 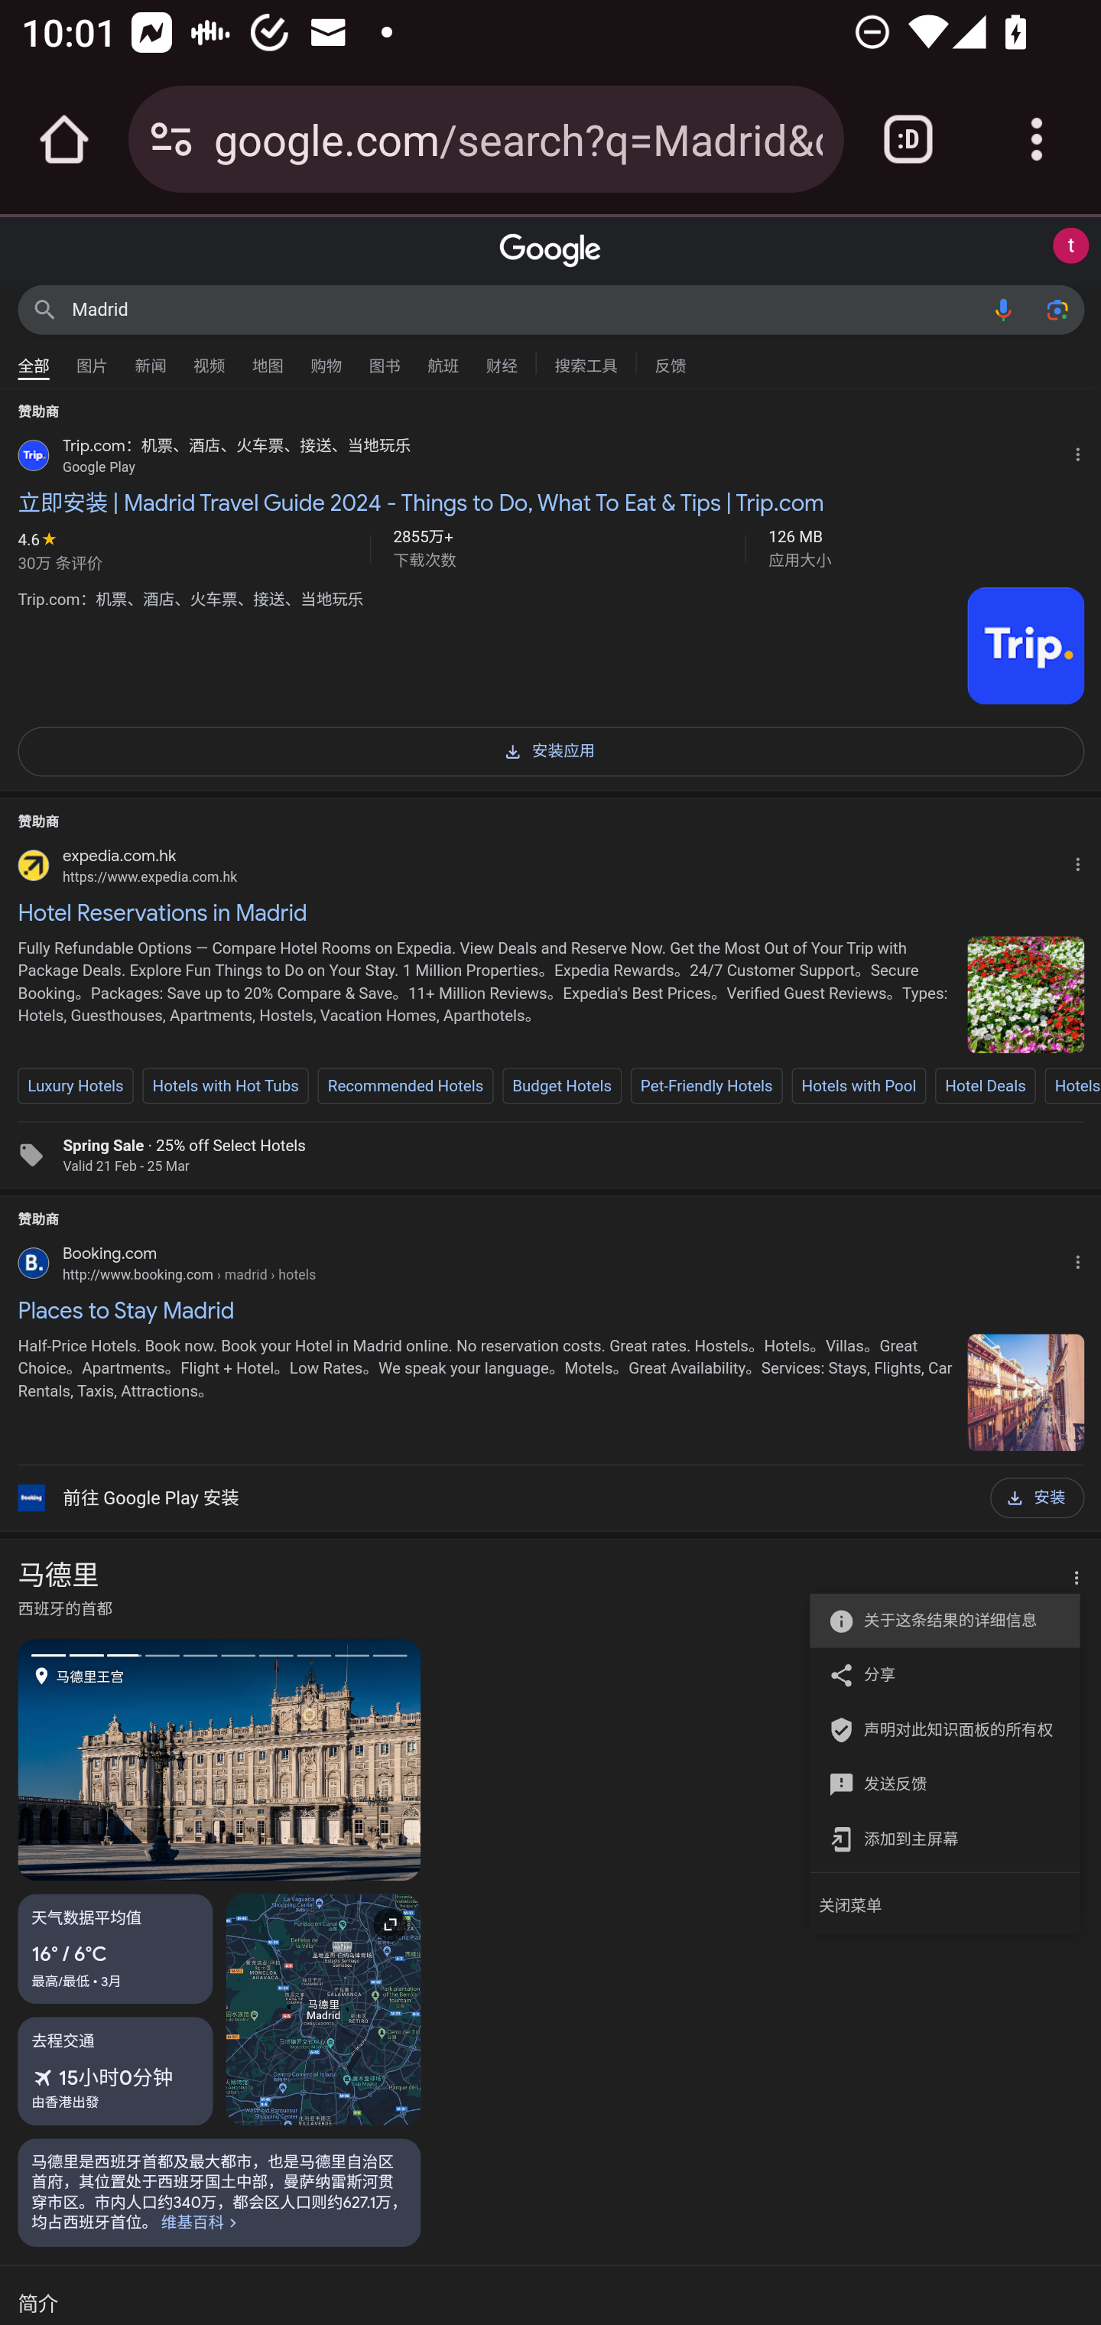 I want to click on 添加到主屏幕, so click(x=936, y=1839).